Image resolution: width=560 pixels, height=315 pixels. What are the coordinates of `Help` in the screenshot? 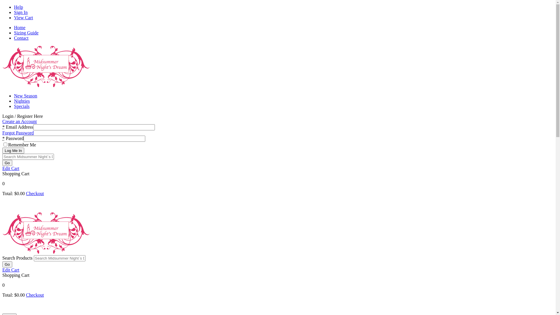 It's located at (19, 7).